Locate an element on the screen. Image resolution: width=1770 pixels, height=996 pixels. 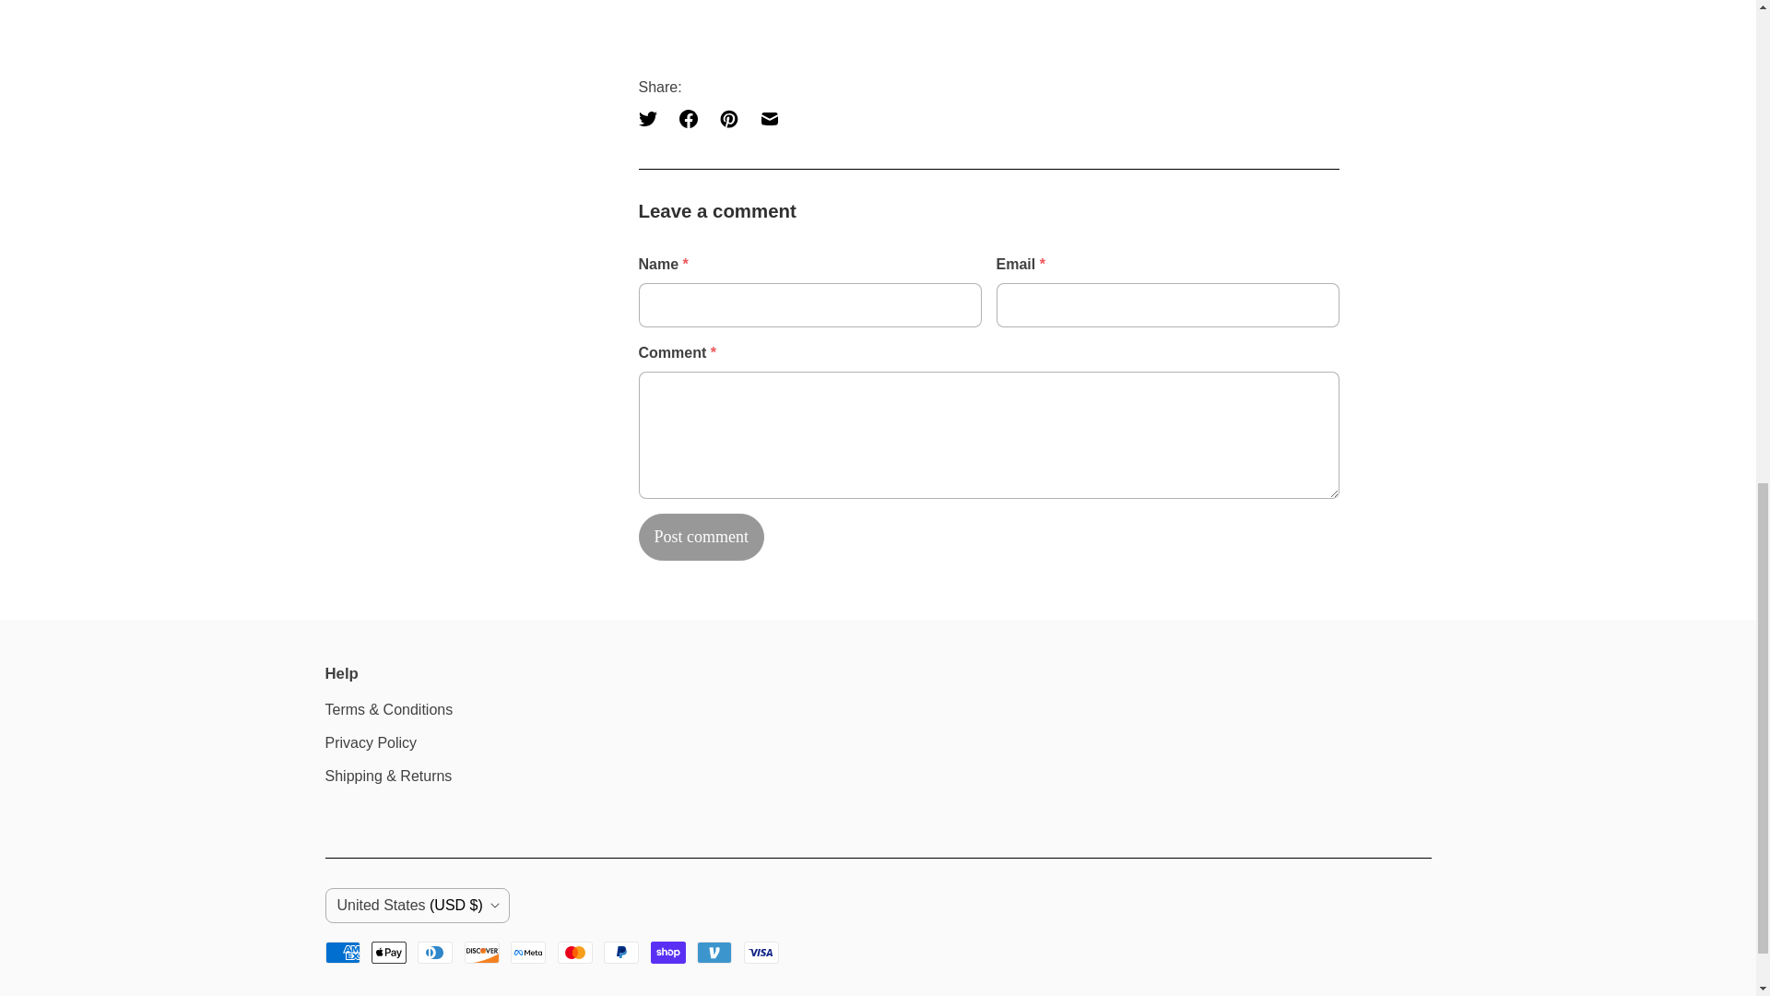
Apple Pay is located at coordinates (389, 952).